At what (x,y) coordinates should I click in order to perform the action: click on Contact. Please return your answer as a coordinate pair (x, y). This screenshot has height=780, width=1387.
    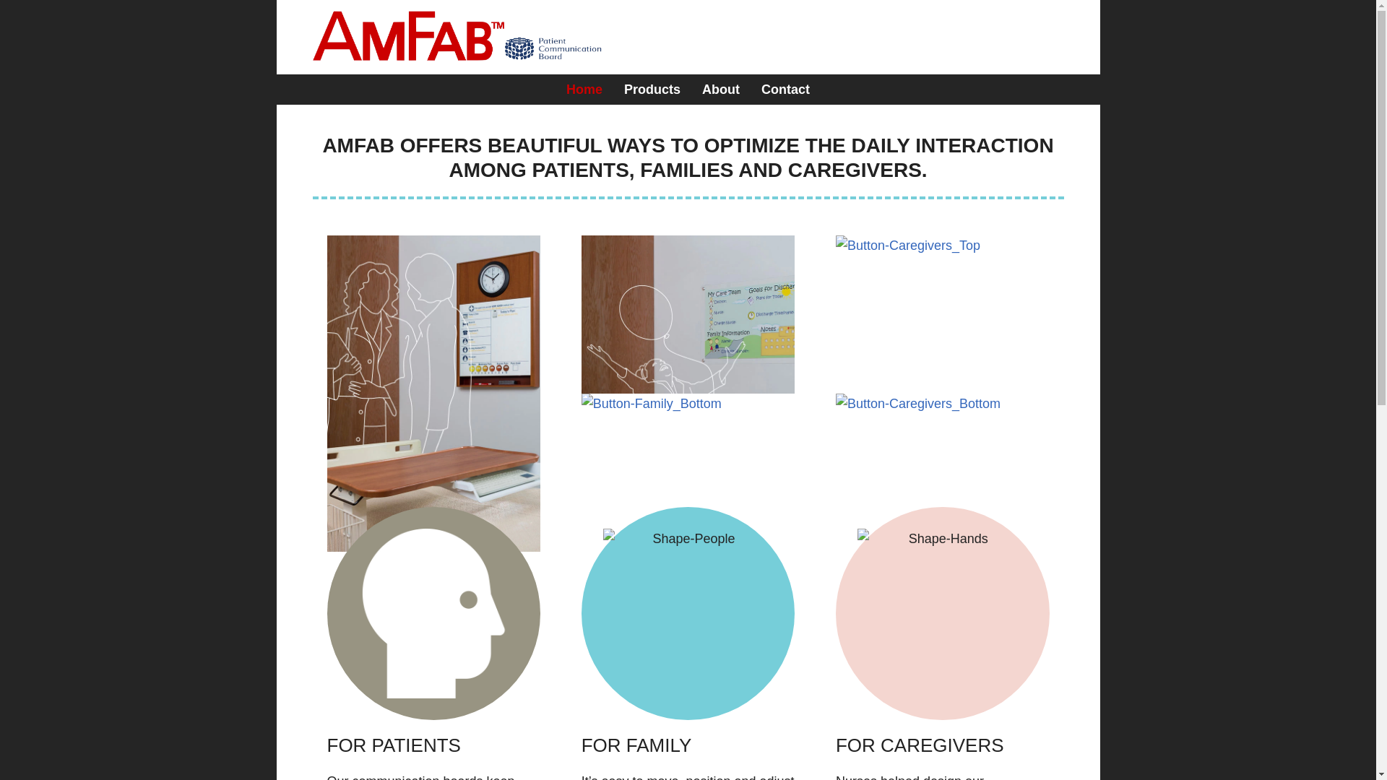
    Looking at the image, I should click on (785, 89).